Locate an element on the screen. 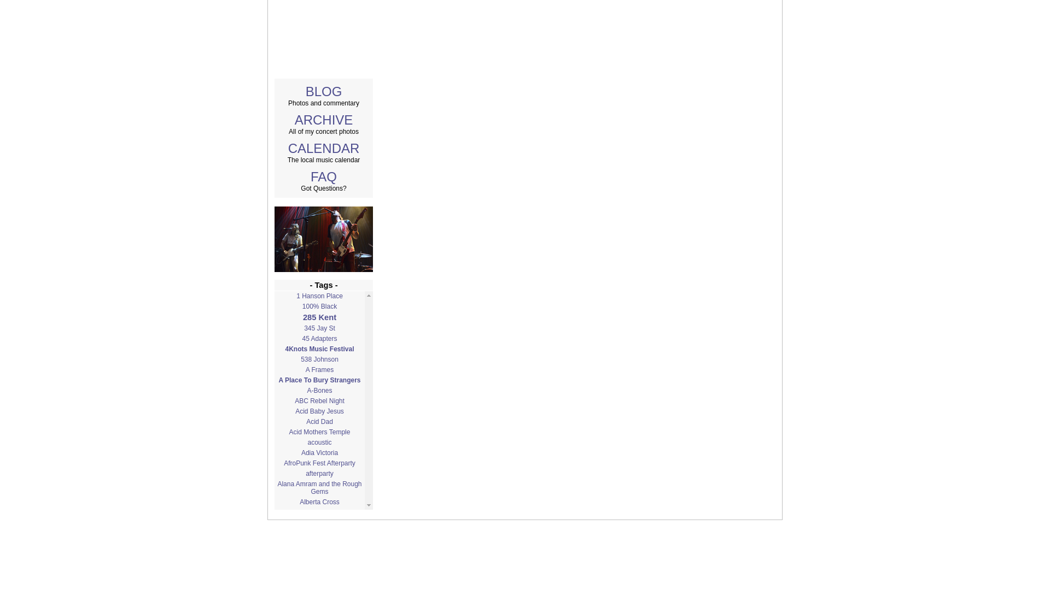 This screenshot has width=1050, height=590. afterparty is located at coordinates (319, 473).